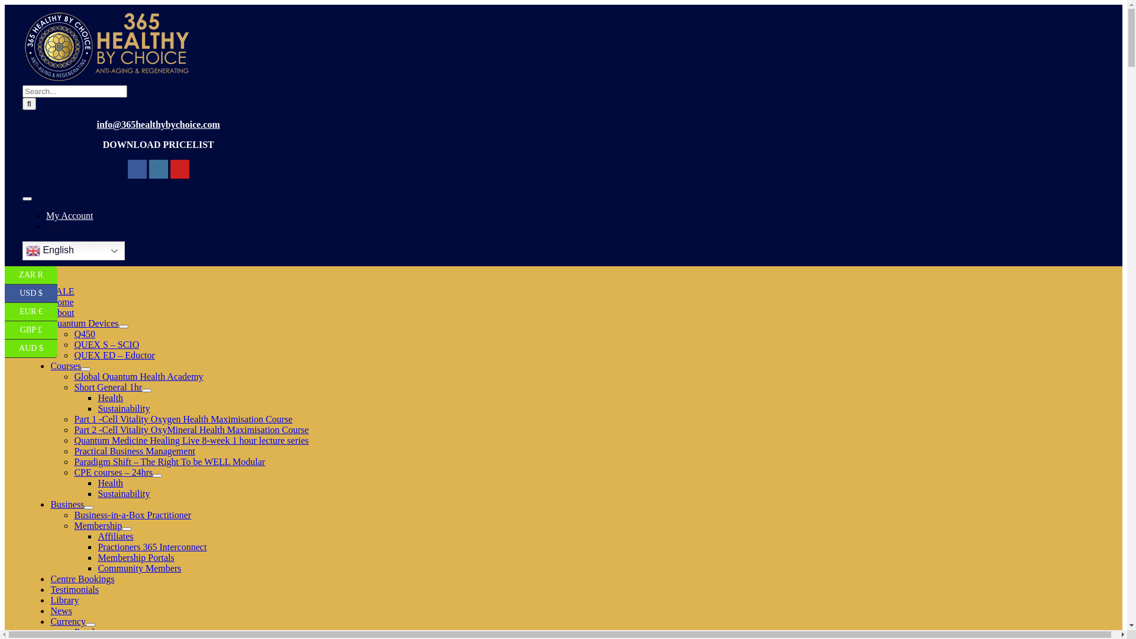 The height and width of the screenshot is (639, 1136). Describe the element at coordinates (70, 215) in the screenshot. I see `My Account` at that location.